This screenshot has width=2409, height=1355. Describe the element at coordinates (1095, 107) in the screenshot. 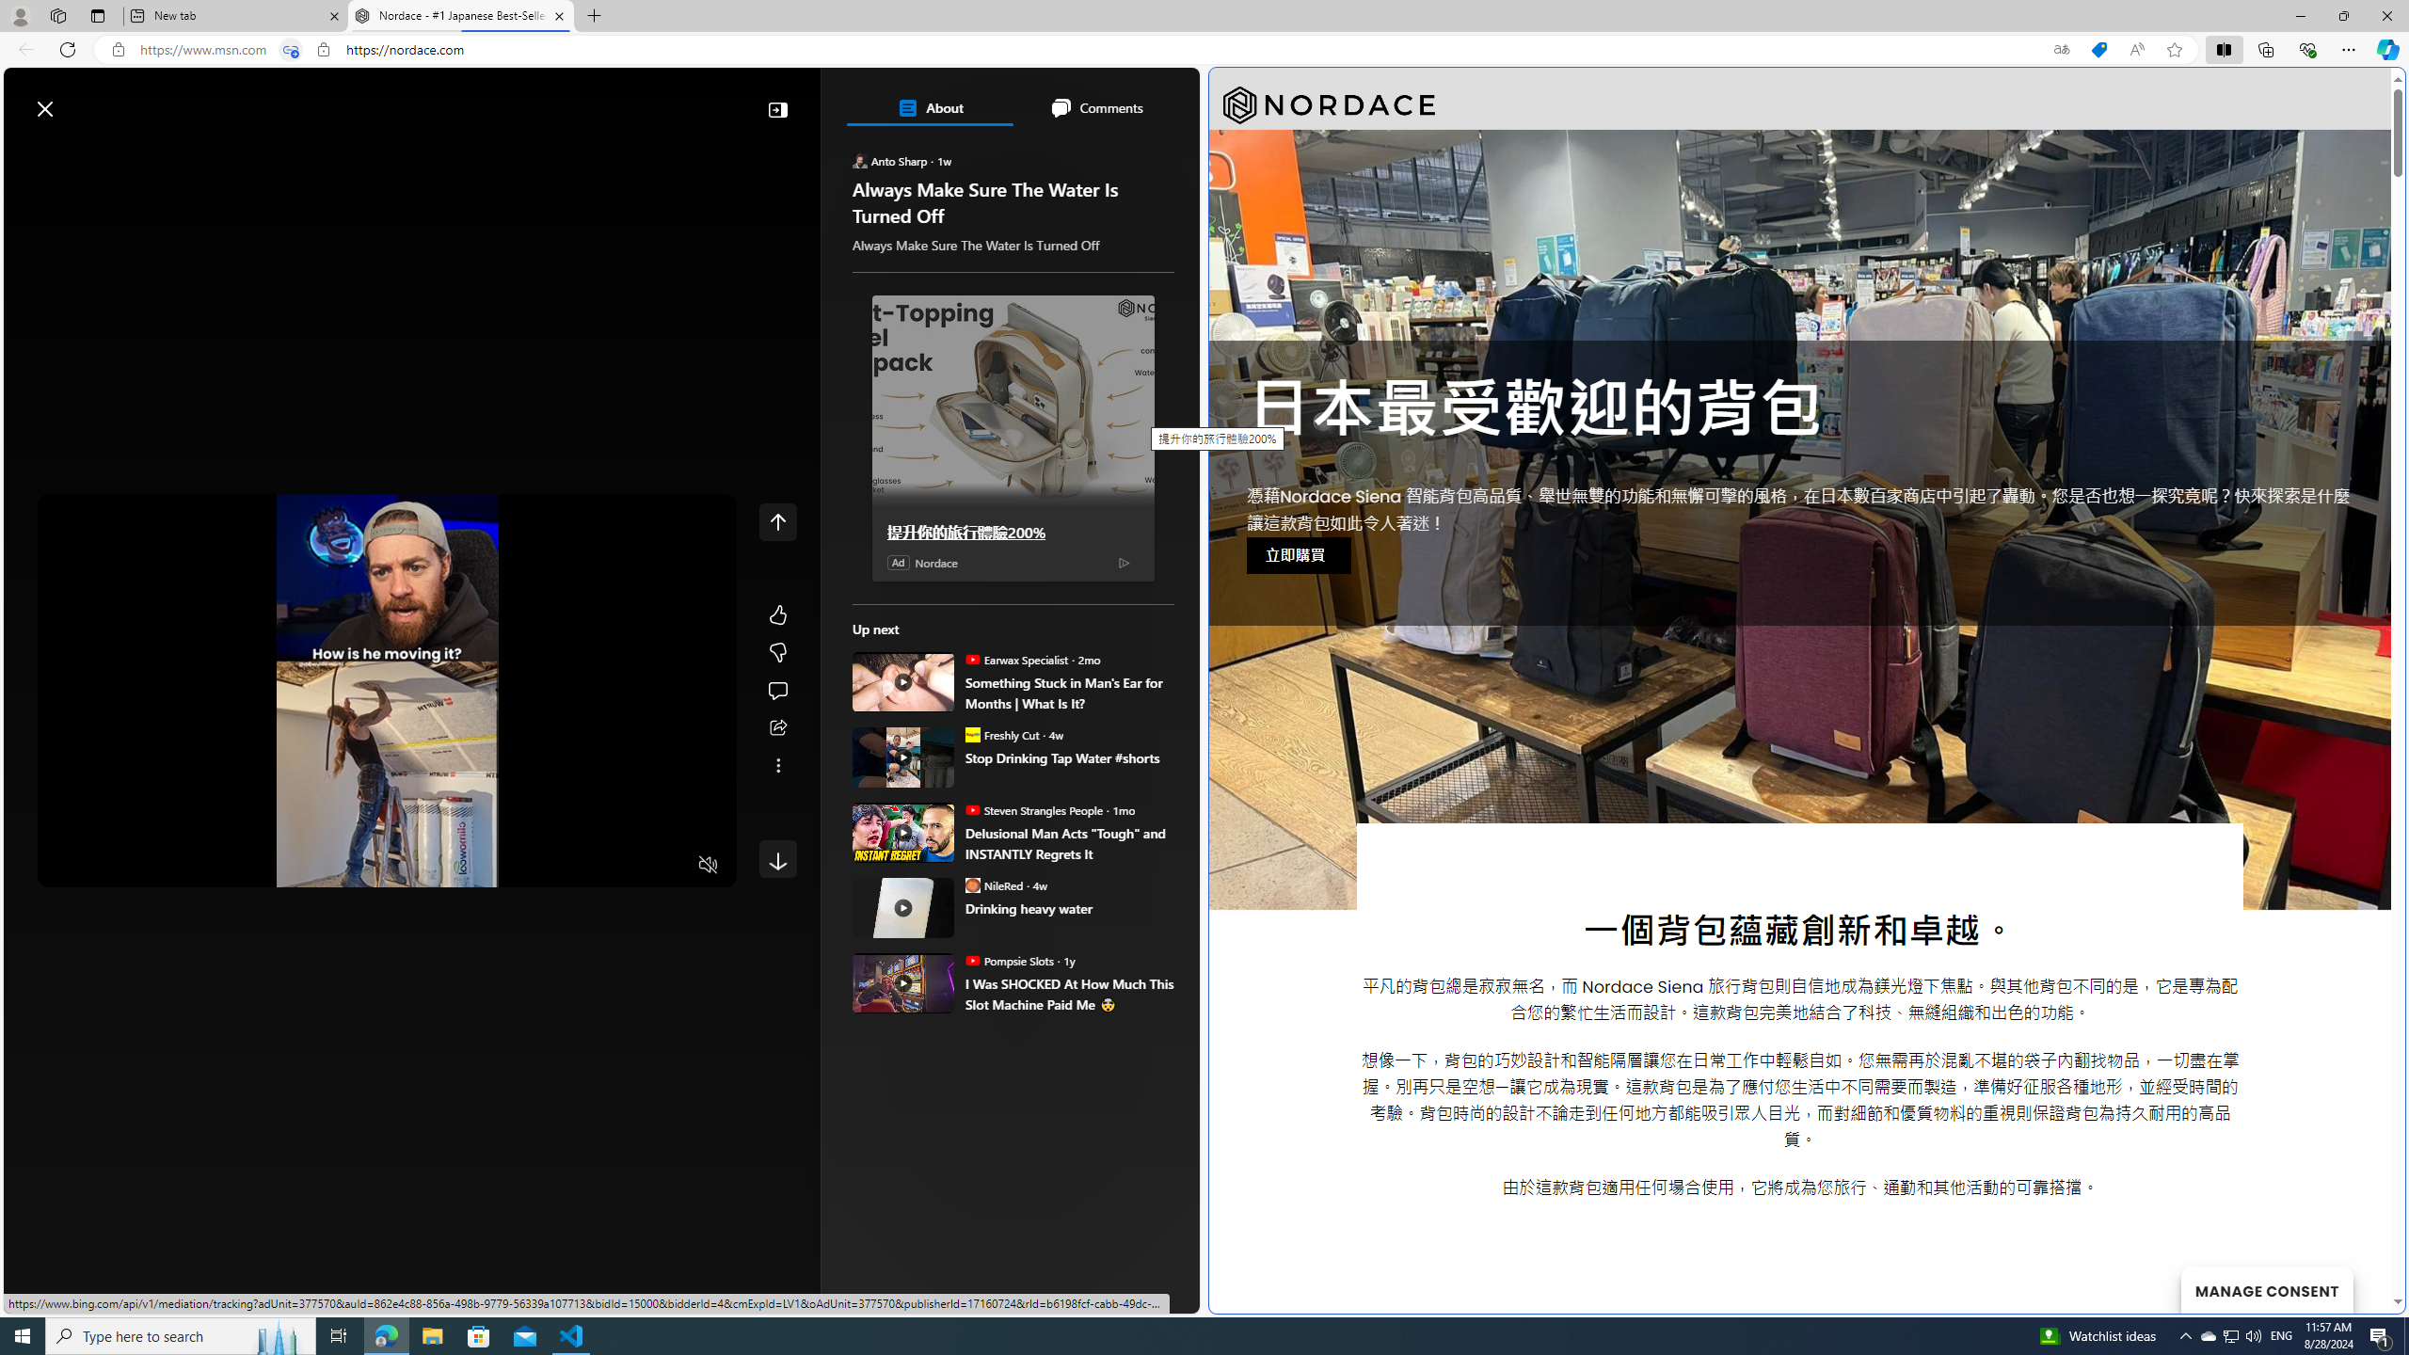

I see `Comments` at that location.